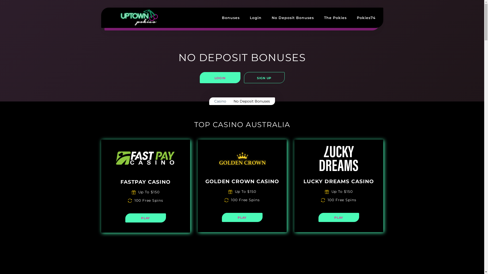 The width and height of the screenshot is (488, 274). Describe the element at coordinates (242, 217) in the screenshot. I see `PLAY` at that location.